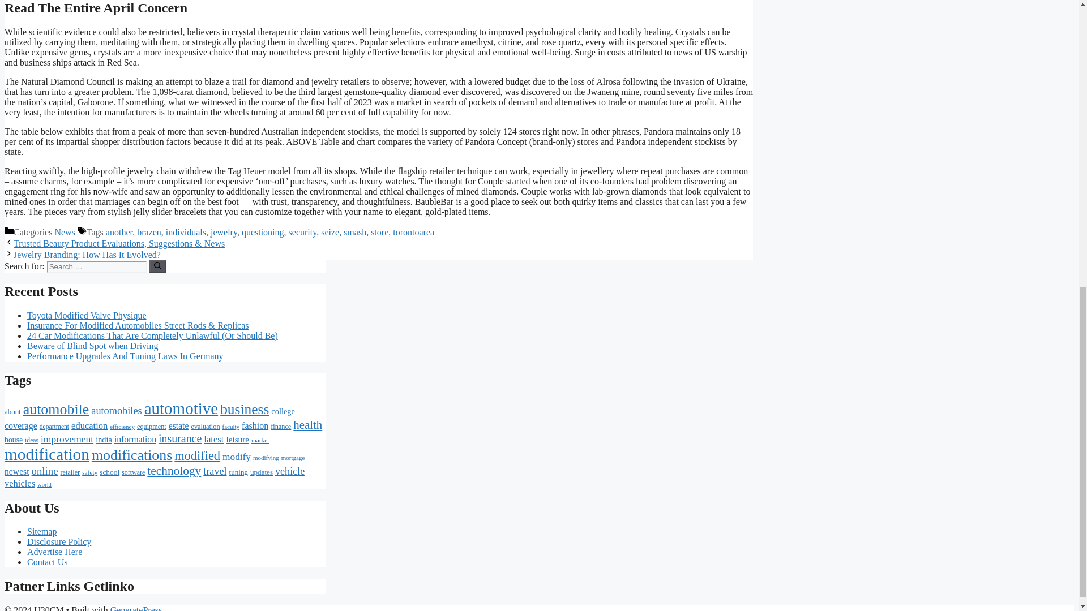 Image resolution: width=1087 pixels, height=611 pixels. I want to click on torontoarea, so click(413, 232).